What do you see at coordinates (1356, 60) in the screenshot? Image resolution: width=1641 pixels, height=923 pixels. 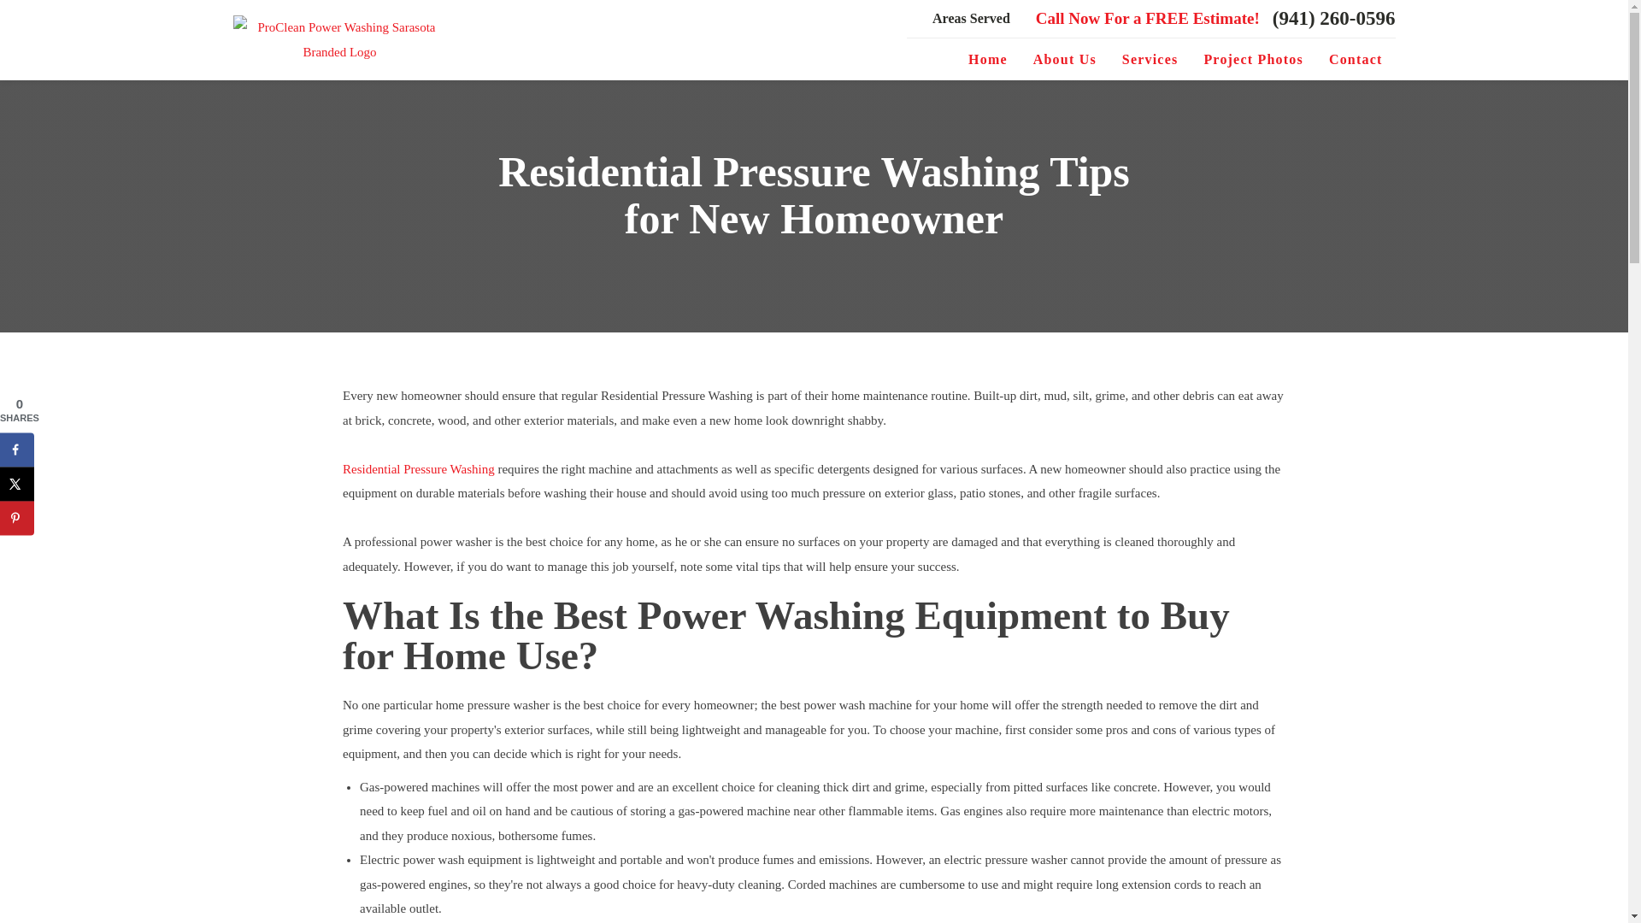 I see `Contact` at bounding box center [1356, 60].